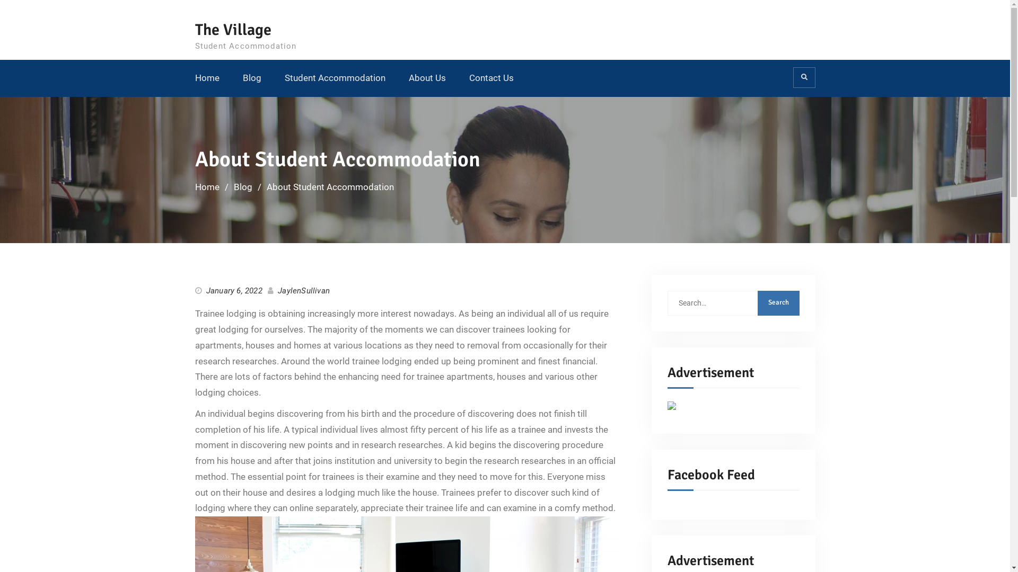 The image size is (1018, 572). Describe the element at coordinates (207, 78) in the screenshot. I see `Home` at that location.